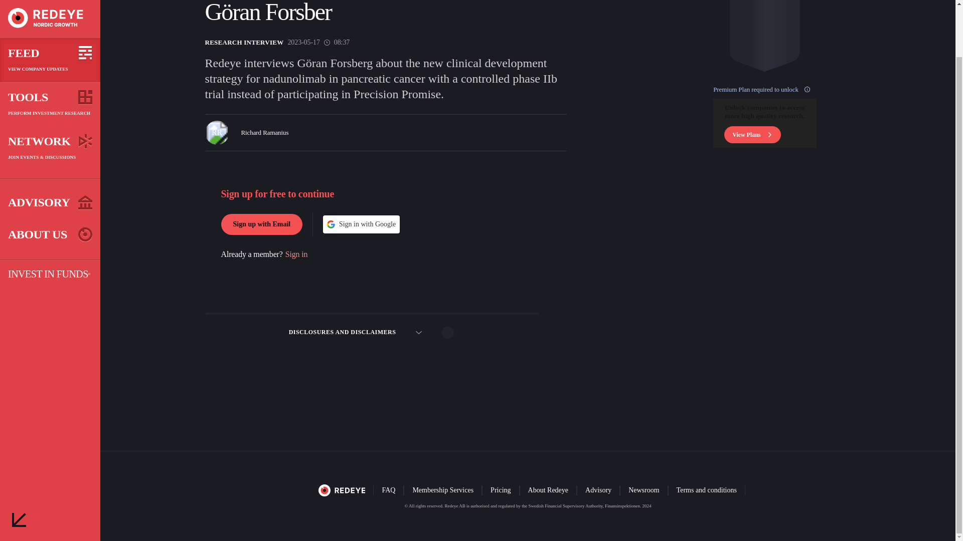 This screenshot has height=541, width=963. I want to click on FAQ, so click(388, 490).